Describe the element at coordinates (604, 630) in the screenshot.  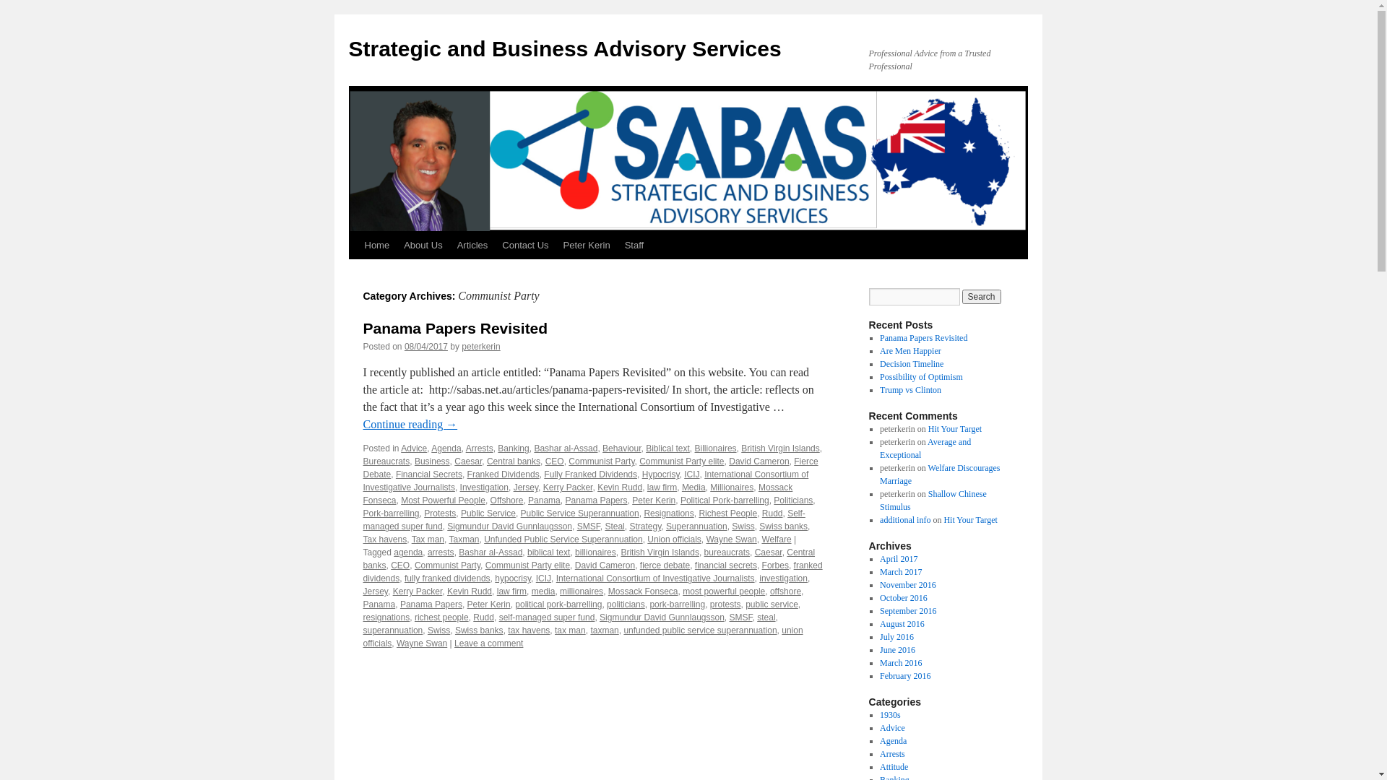
I see `taxman` at that location.